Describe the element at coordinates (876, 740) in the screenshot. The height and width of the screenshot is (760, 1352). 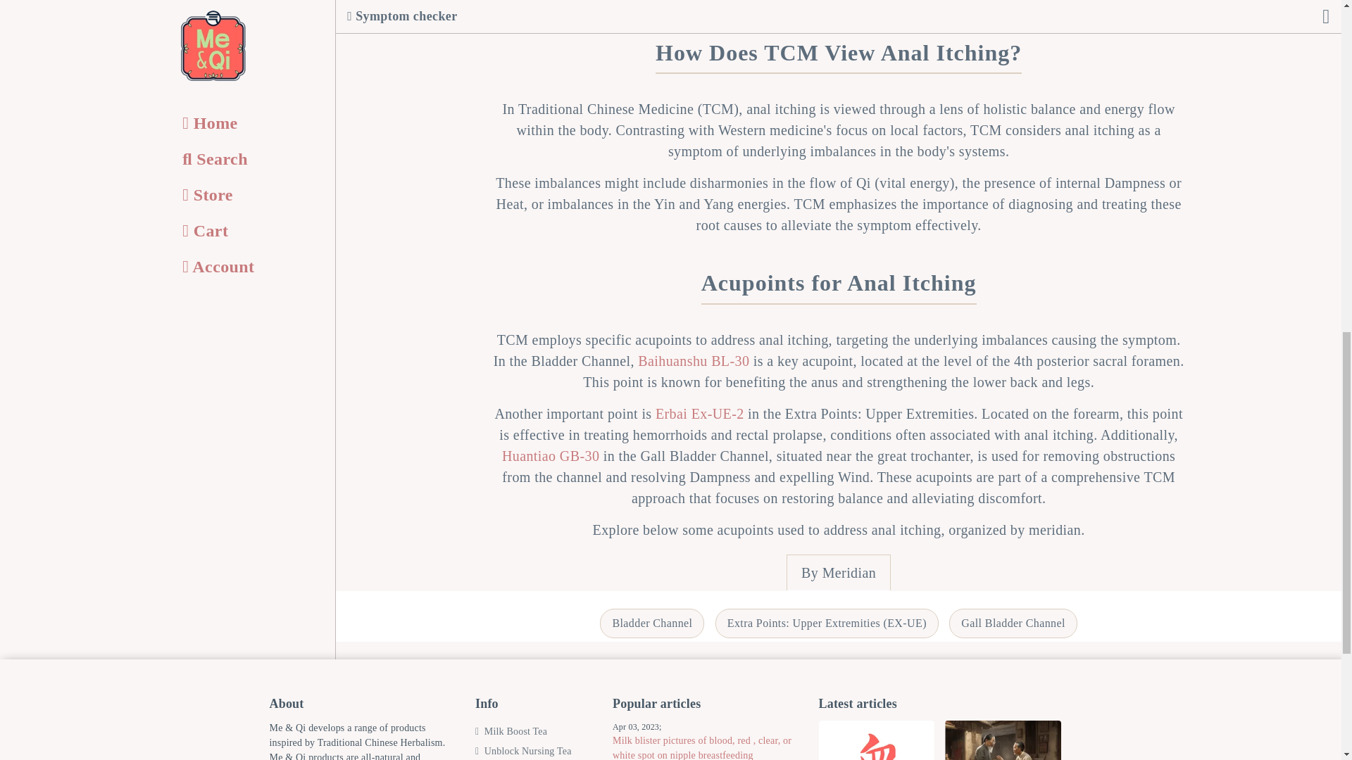
I see `Blood, Body Fluids and their...` at that location.